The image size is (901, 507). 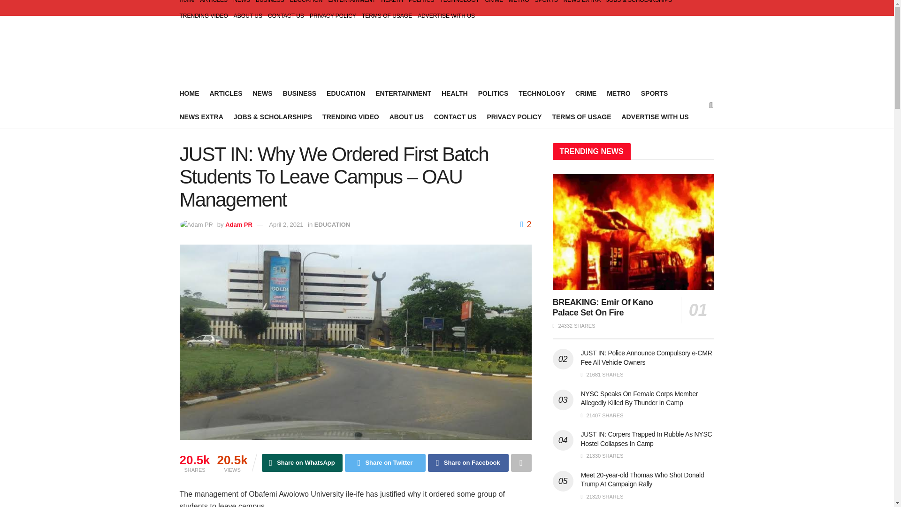 What do you see at coordinates (582, 4) in the screenshot?
I see `NEWS EXTRA` at bounding box center [582, 4].